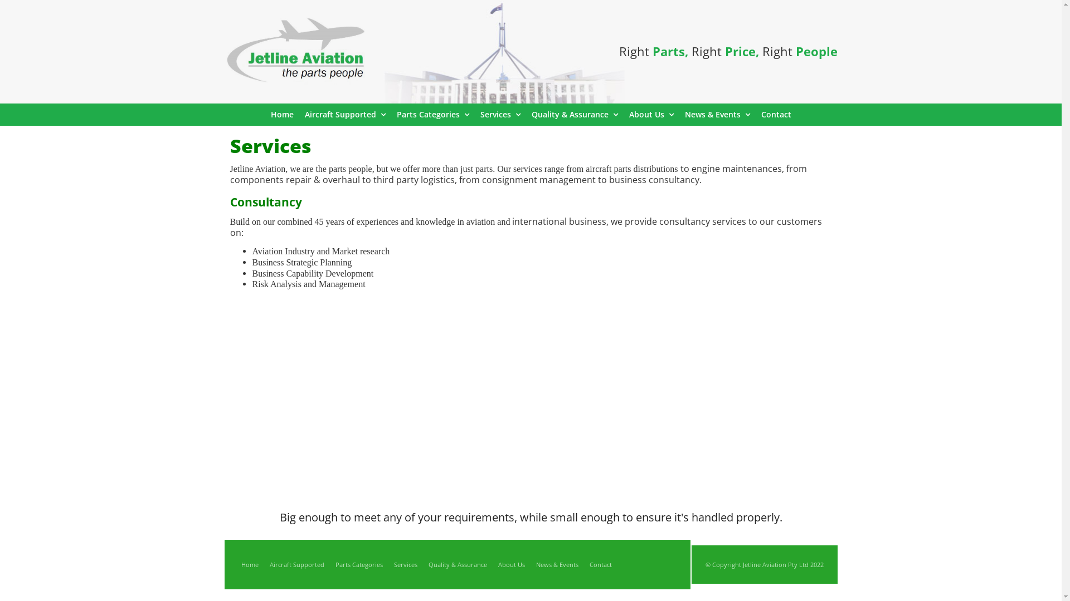 The image size is (1070, 601). What do you see at coordinates (776, 115) in the screenshot?
I see `Contact` at bounding box center [776, 115].